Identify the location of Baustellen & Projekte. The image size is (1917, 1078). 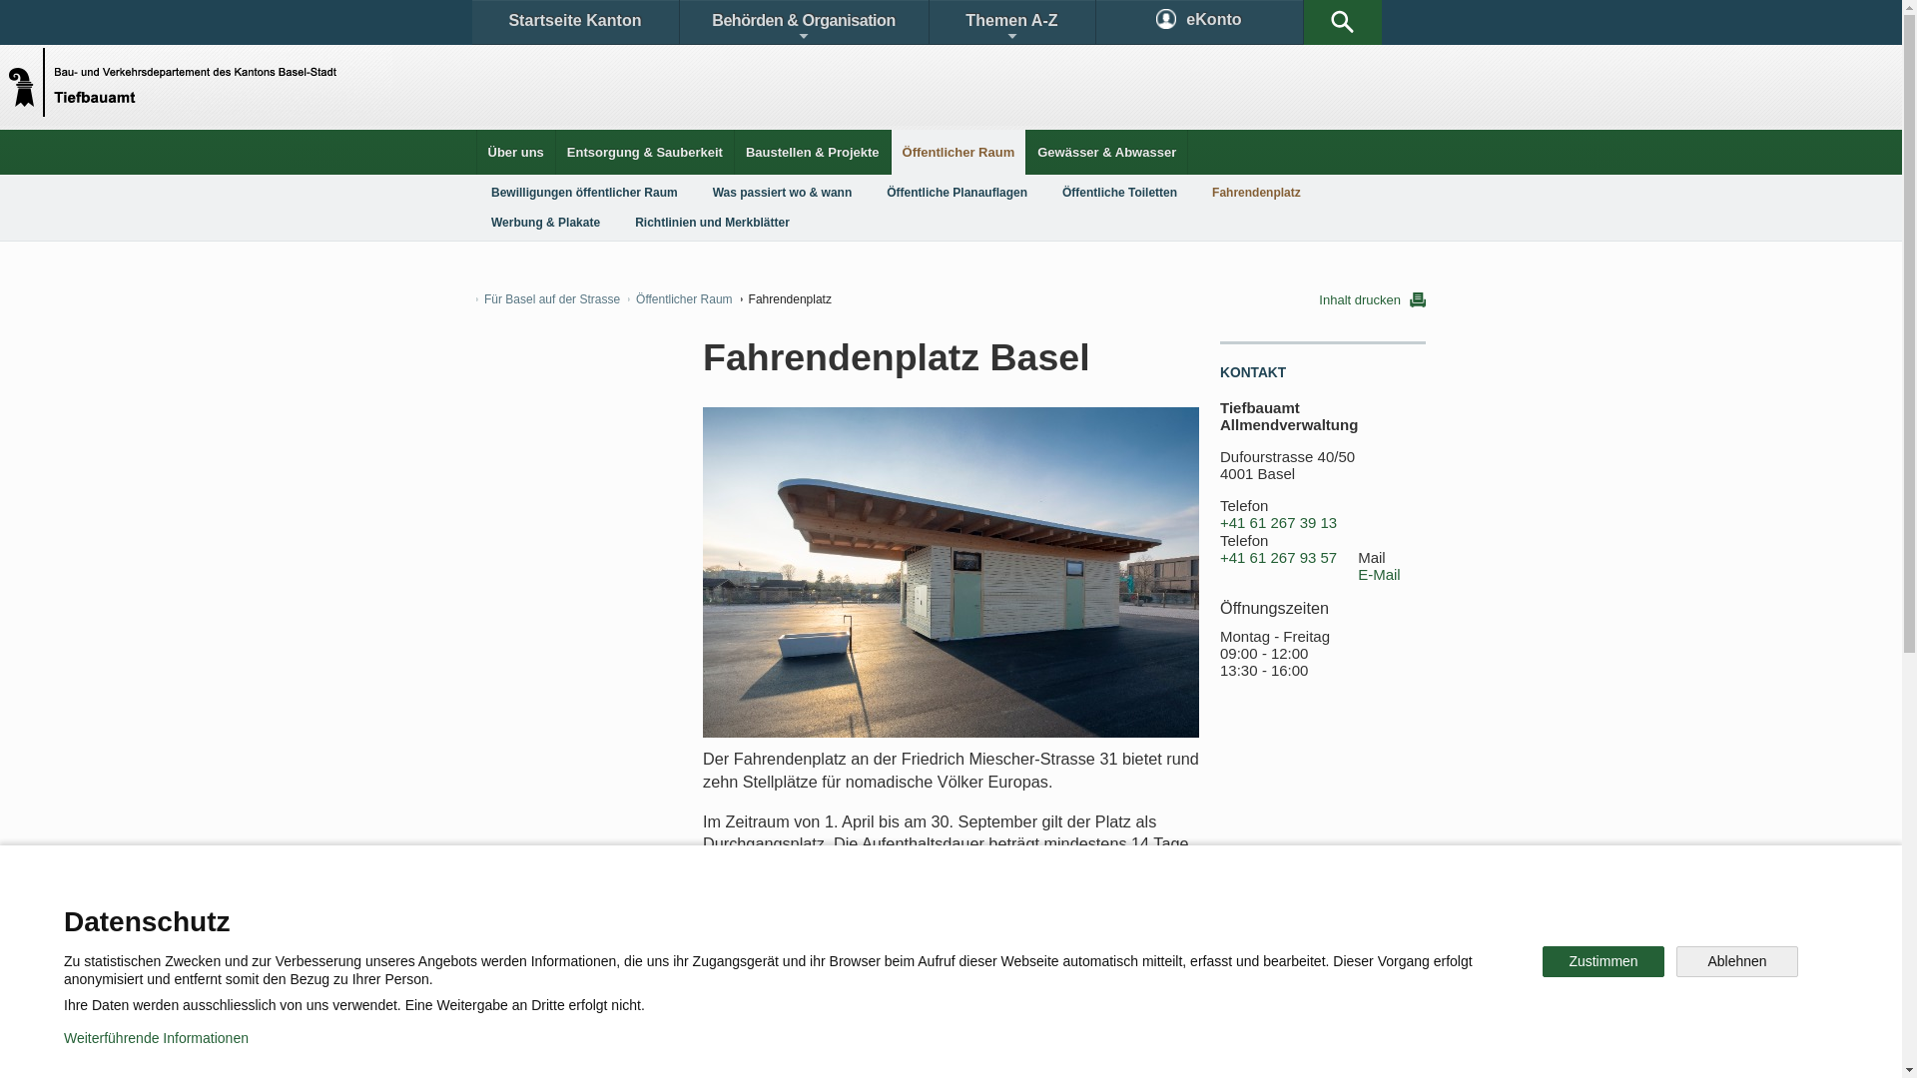
(813, 152).